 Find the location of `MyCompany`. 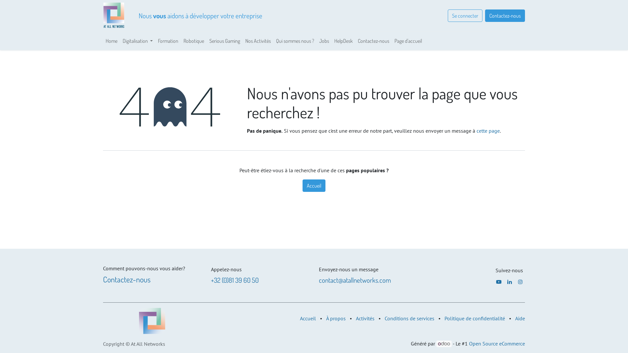

MyCompany is located at coordinates (152, 321).